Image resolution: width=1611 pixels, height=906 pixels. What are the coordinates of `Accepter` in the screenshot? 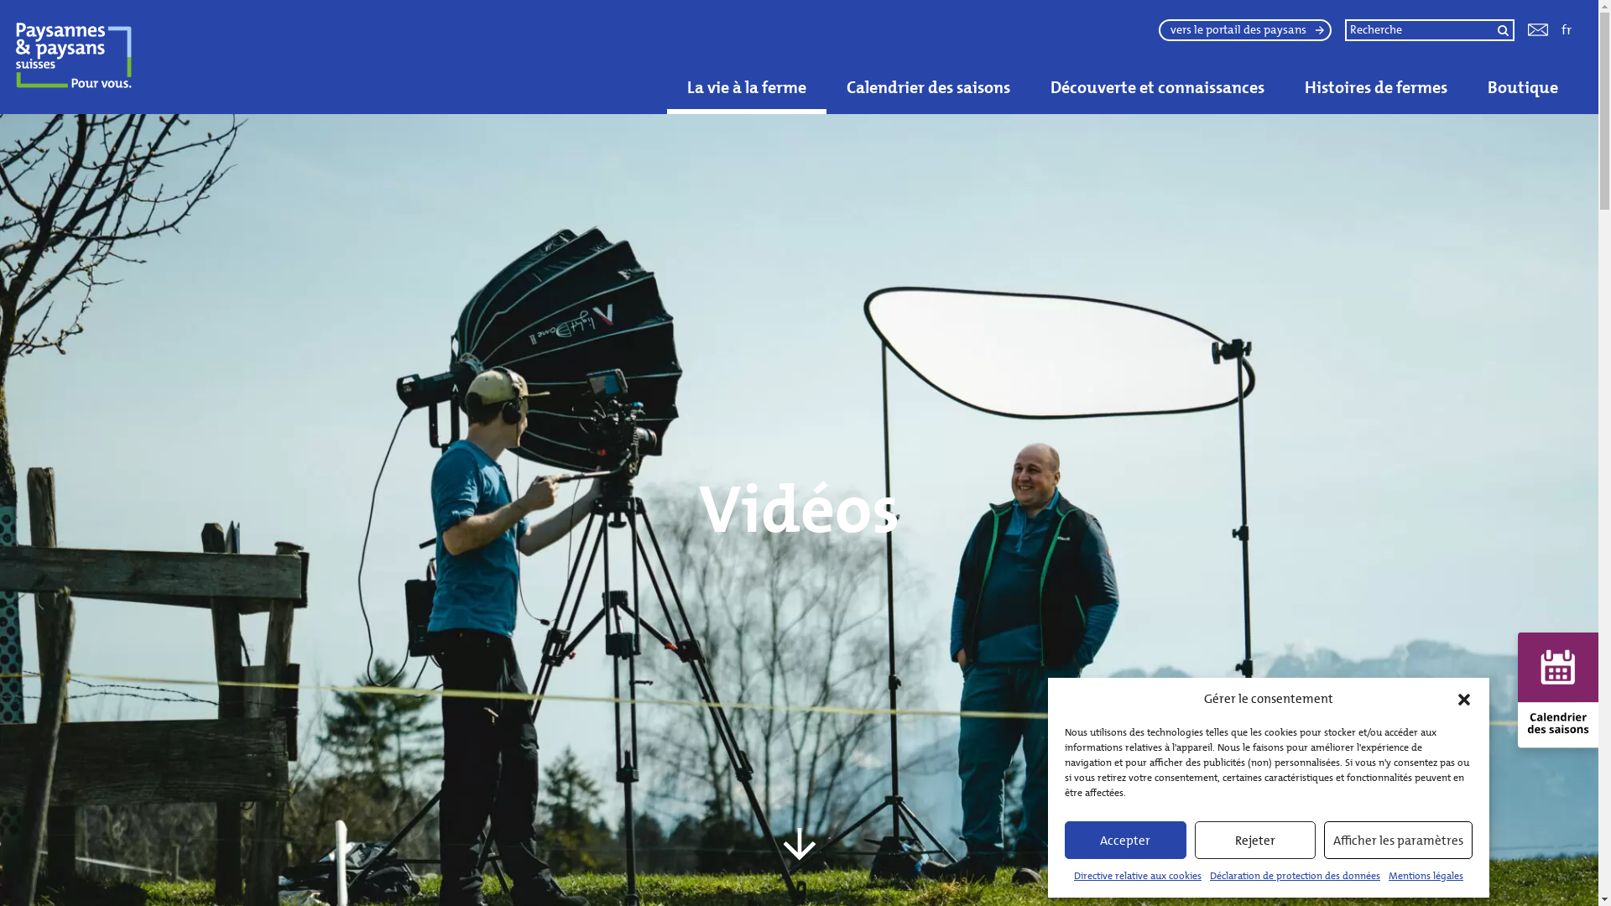 It's located at (1126, 841).